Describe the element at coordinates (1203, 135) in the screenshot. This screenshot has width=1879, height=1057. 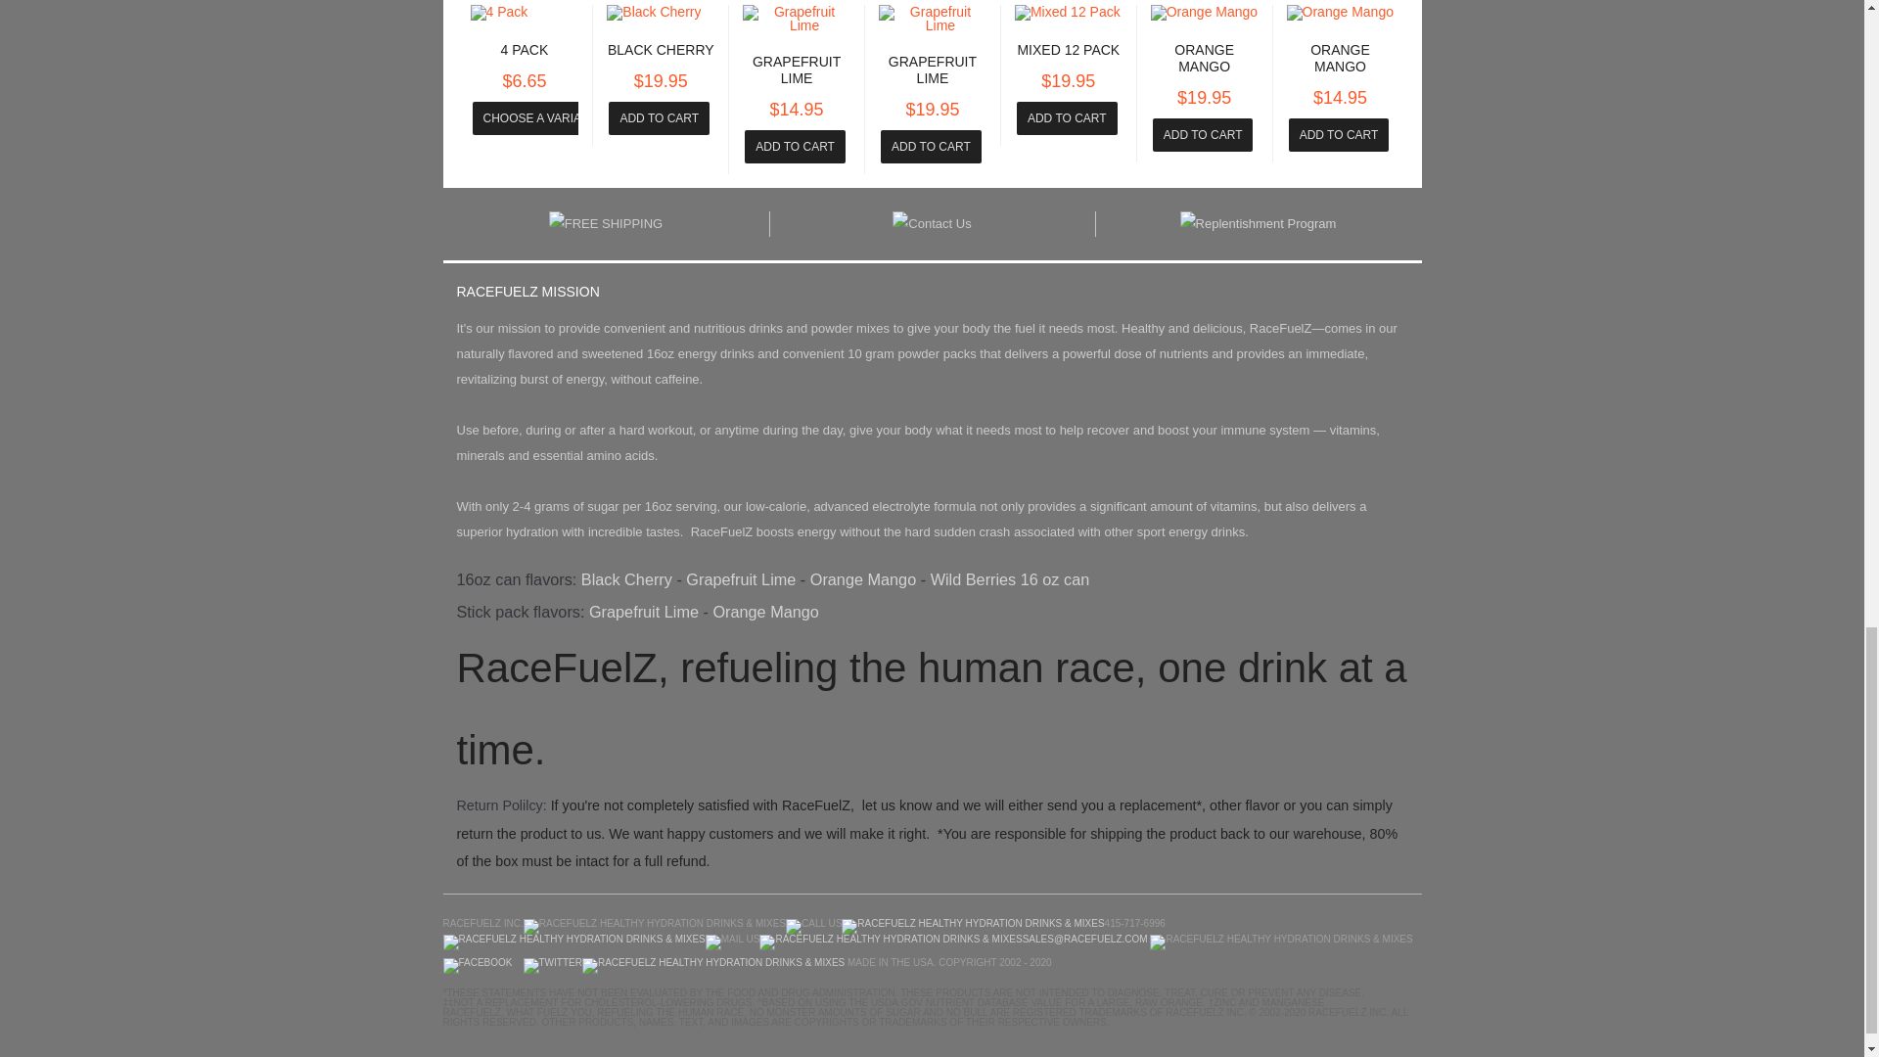
I see `Add to Cart` at that location.